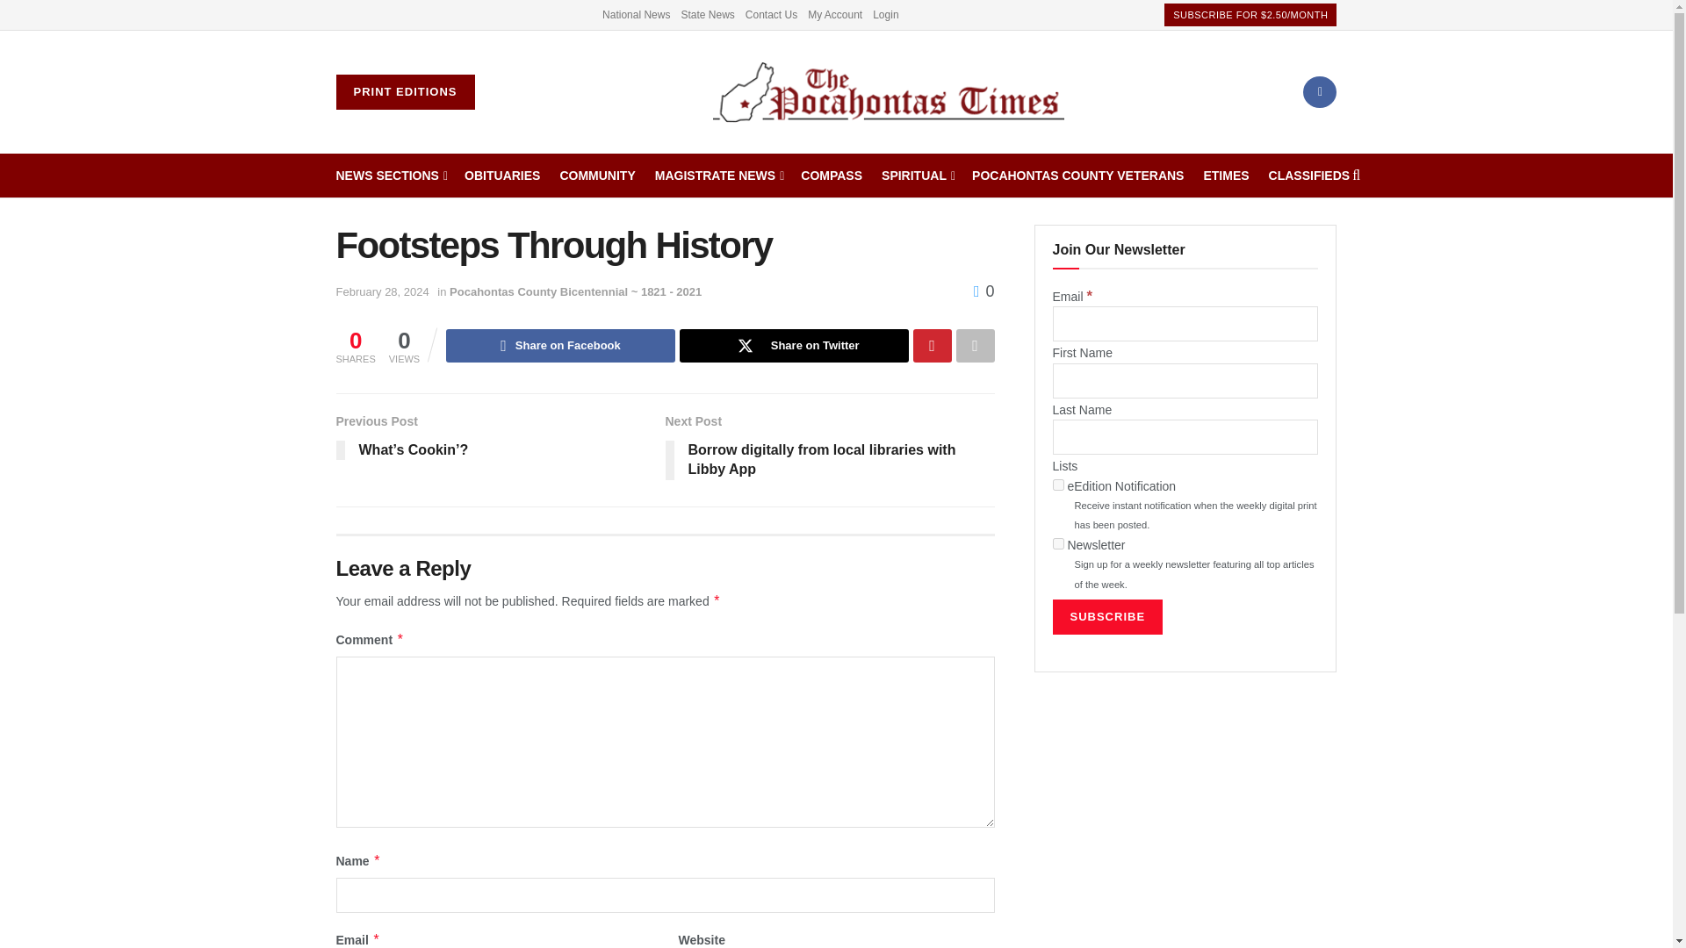 This screenshot has width=1686, height=948. Describe the element at coordinates (718, 175) in the screenshot. I see `MAGISTRATE NEWS` at that location.